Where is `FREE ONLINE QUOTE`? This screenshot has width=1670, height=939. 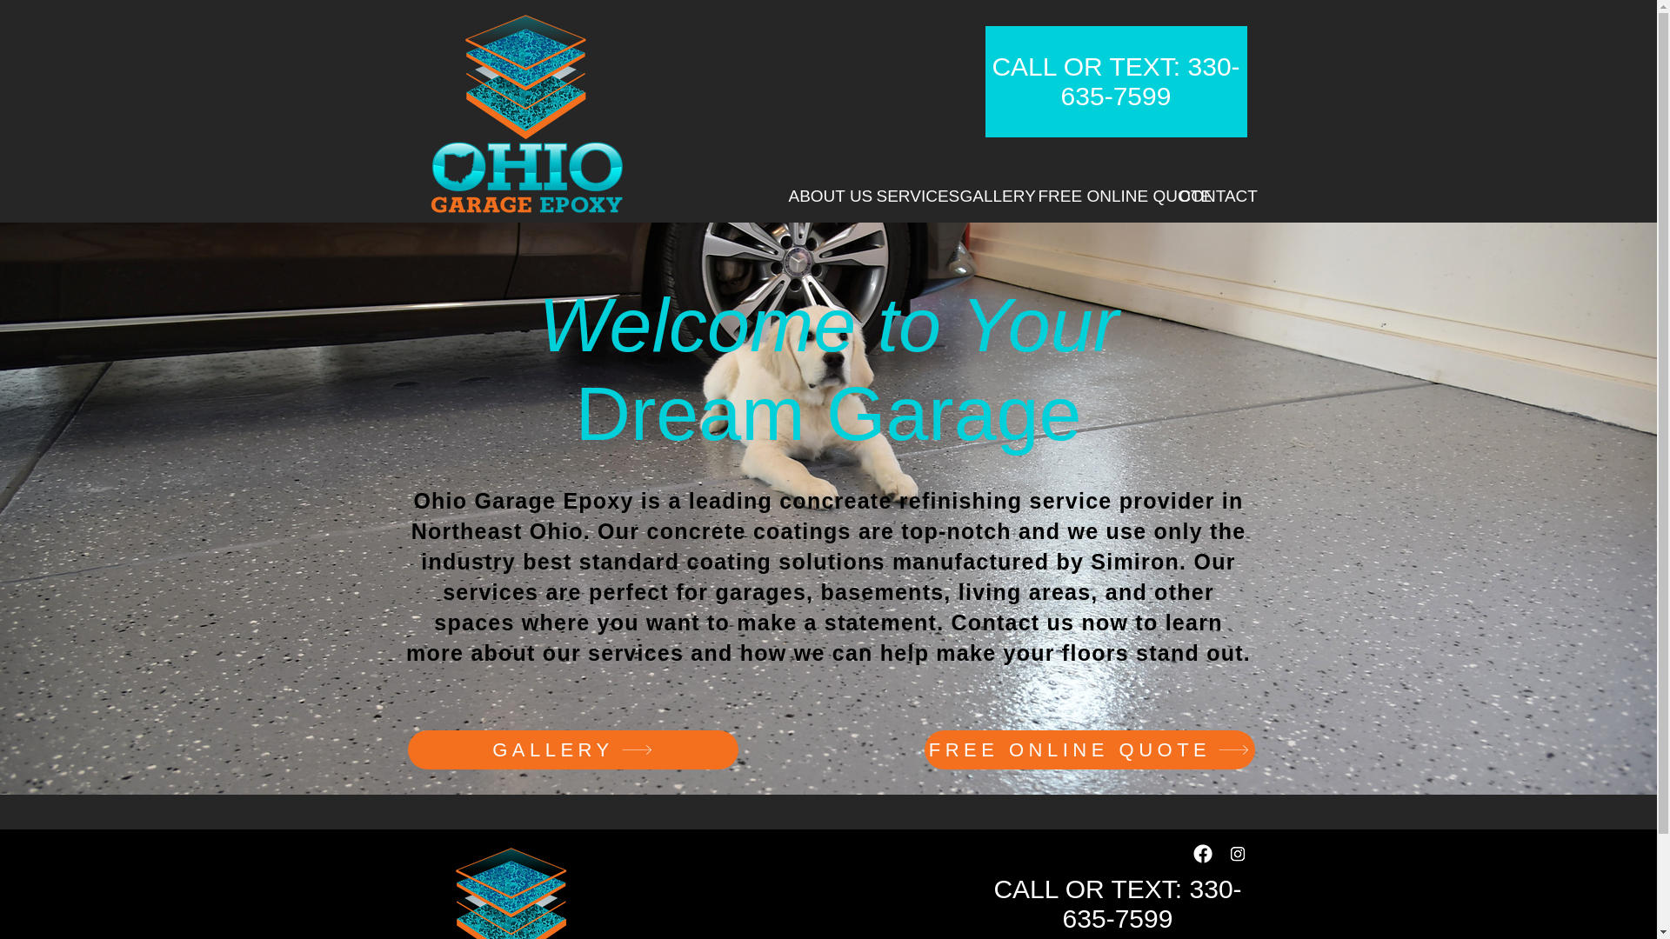 FREE ONLINE QUOTE is located at coordinates (1095, 195).